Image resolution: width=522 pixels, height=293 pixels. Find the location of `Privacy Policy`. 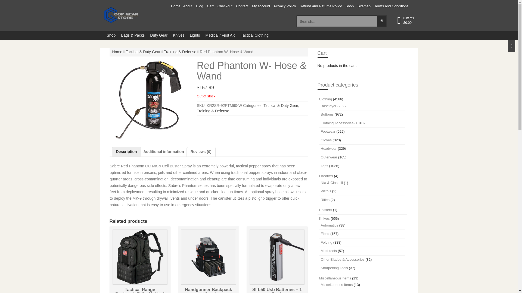

Privacy Policy is located at coordinates (285, 7).